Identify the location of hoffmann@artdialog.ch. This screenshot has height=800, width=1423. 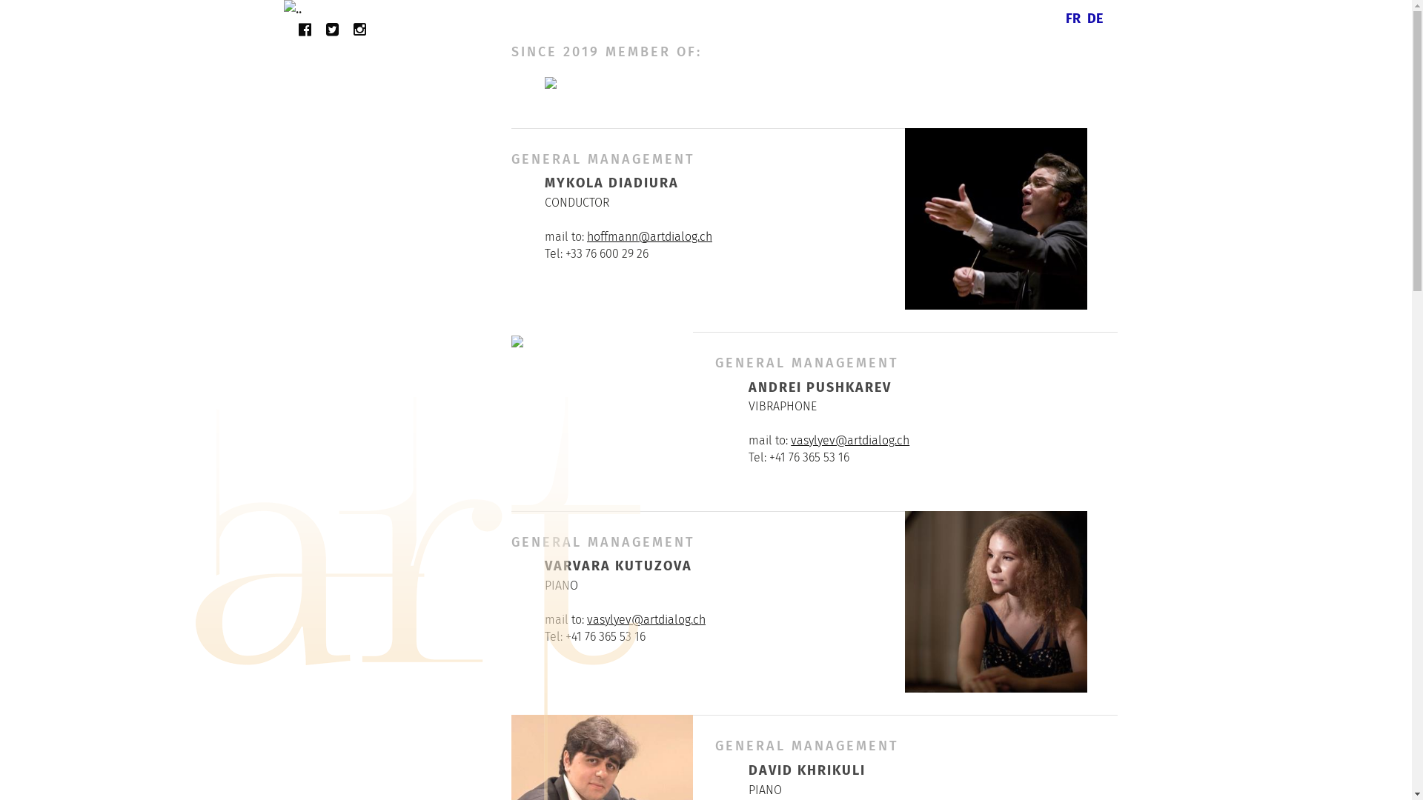
(649, 237).